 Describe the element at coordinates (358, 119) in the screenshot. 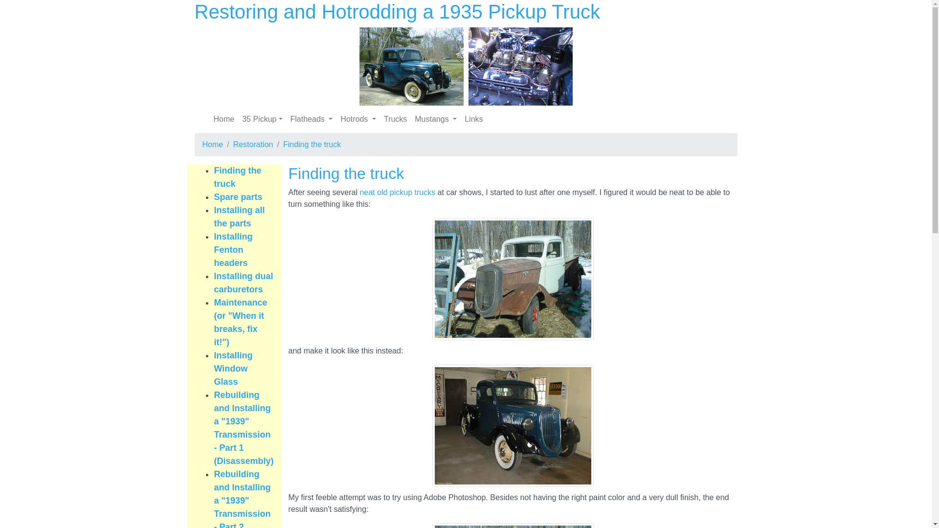

I see `Hotrods ` at that location.